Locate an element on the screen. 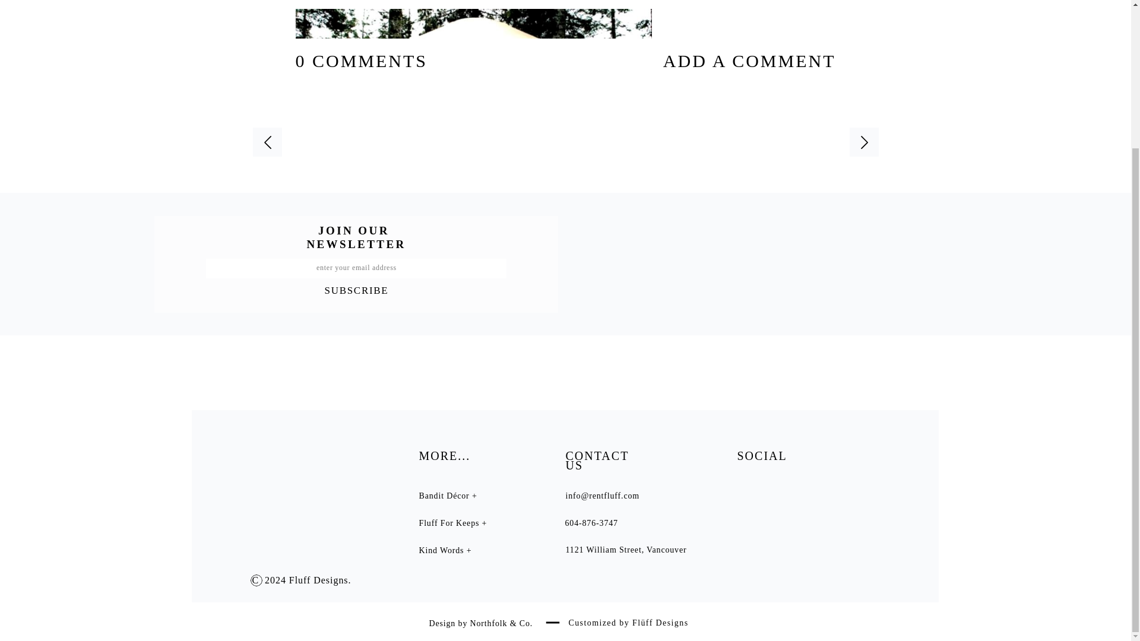 The height and width of the screenshot is (641, 1140). SUBSCRIBE is located at coordinates (356, 289).